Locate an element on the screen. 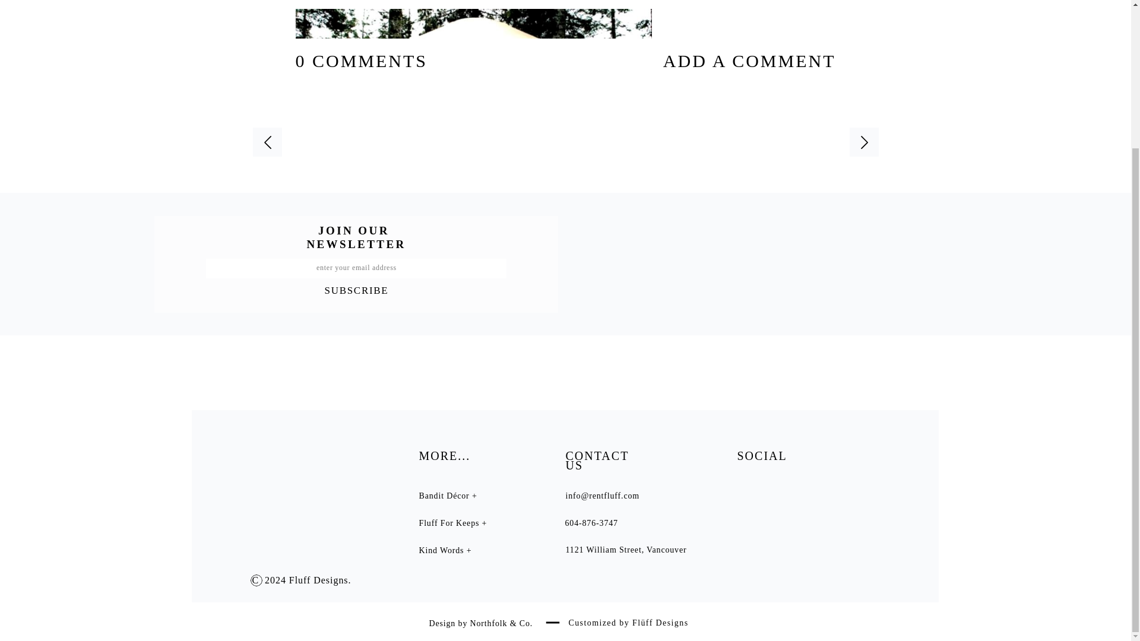 The height and width of the screenshot is (641, 1140). SUBSCRIBE is located at coordinates (356, 289).